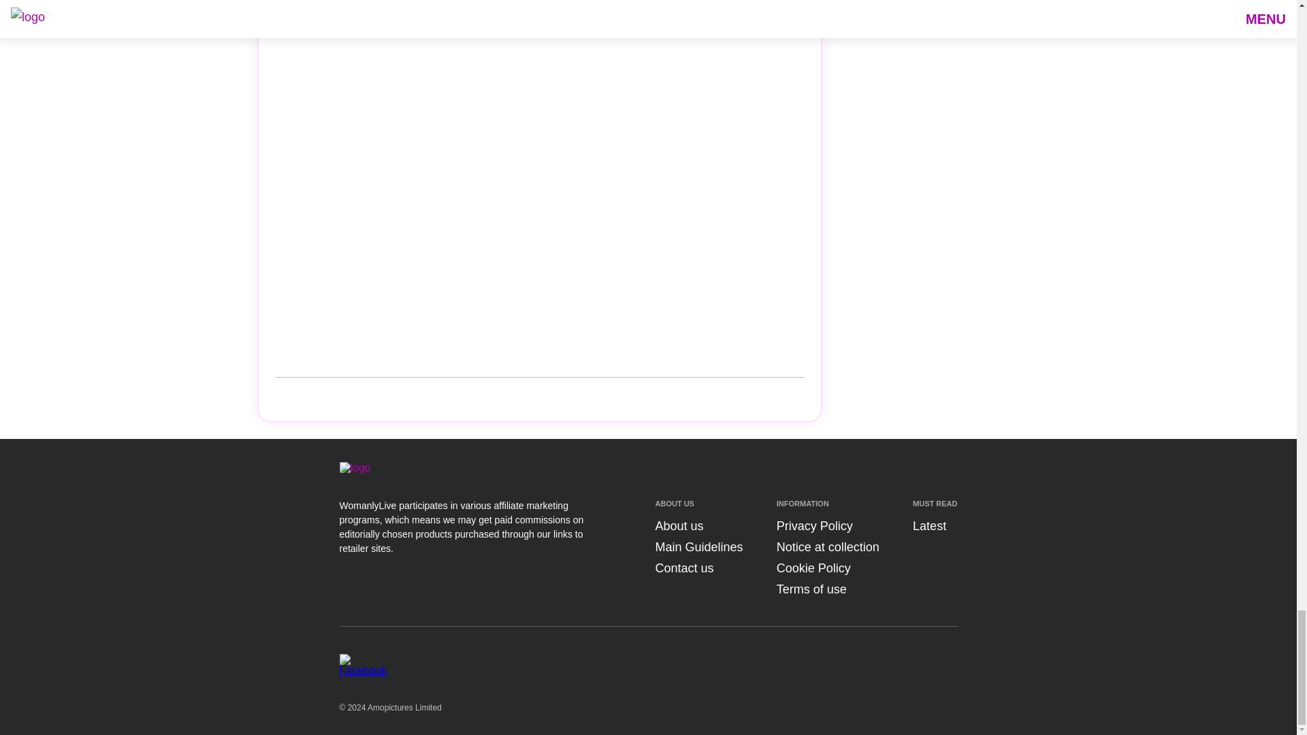 The height and width of the screenshot is (735, 1307). What do you see at coordinates (678, 525) in the screenshot?
I see `About us` at bounding box center [678, 525].